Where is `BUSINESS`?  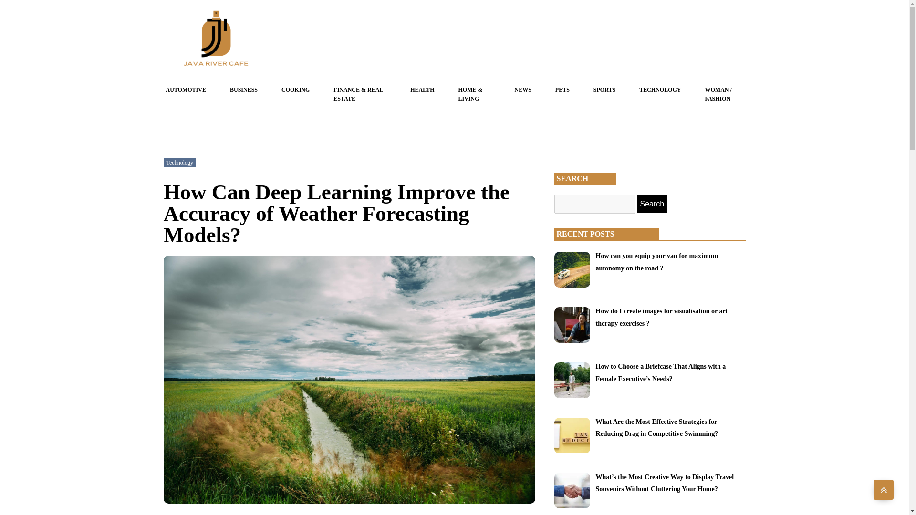
BUSINESS is located at coordinates (243, 90).